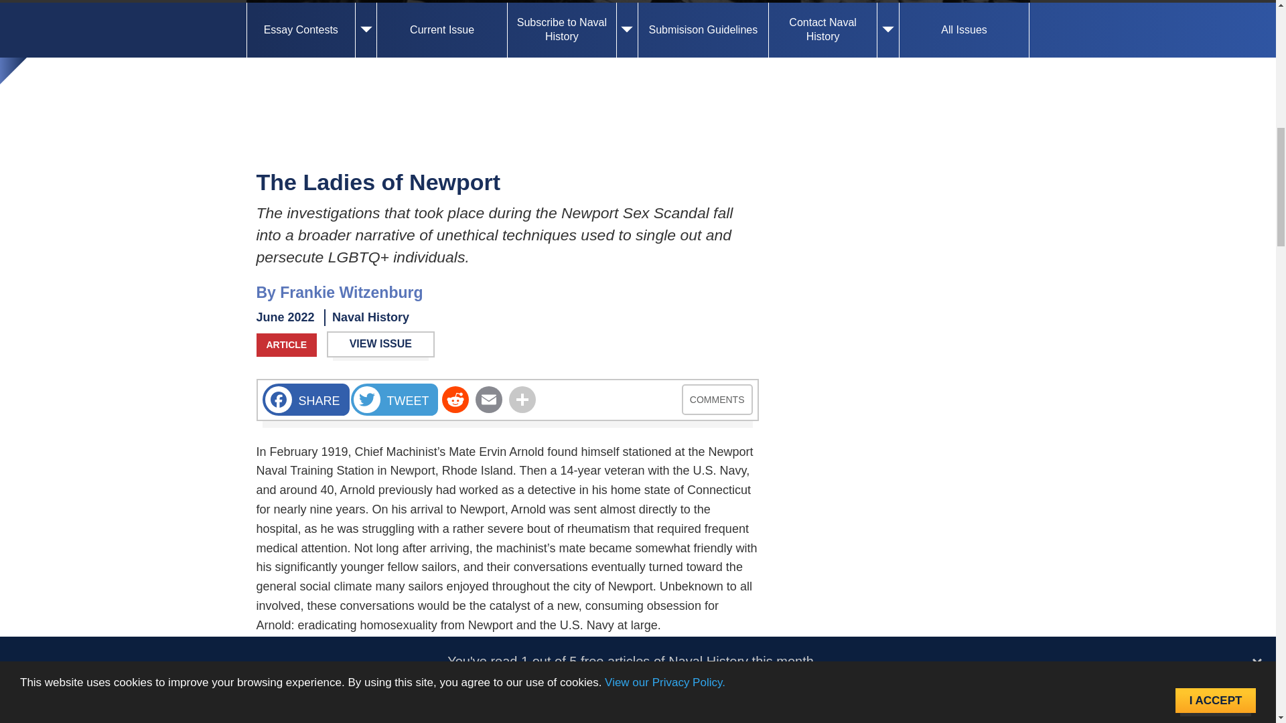 Image resolution: width=1286 pixels, height=723 pixels. I want to click on 3rd party ad content, so click(899, 438).